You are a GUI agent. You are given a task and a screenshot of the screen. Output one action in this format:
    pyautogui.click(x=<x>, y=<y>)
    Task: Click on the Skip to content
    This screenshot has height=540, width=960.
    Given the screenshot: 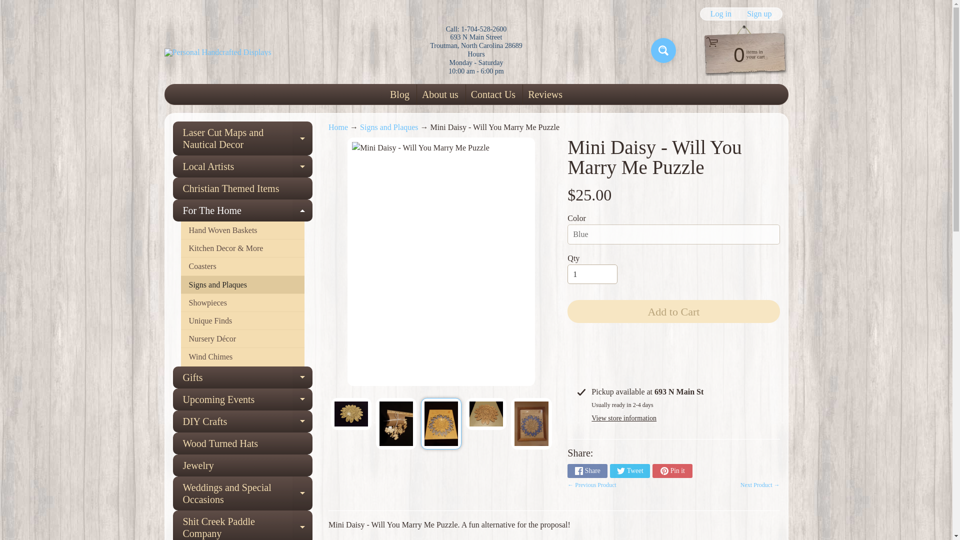 What is the action you would take?
    pyautogui.click(x=740, y=54)
    